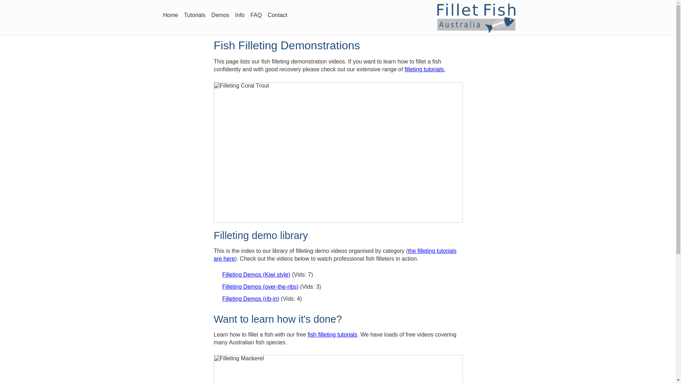 The width and height of the screenshot is (681, 383). Describe the element at coordinates (170, 15) in the screenshot. I see `Home` at that location.